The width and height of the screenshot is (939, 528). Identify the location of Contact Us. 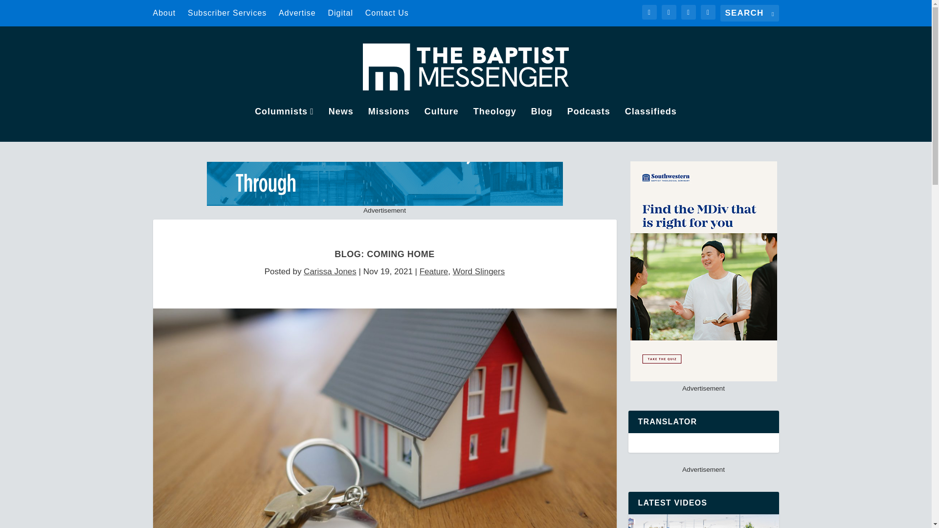
(386, 13).